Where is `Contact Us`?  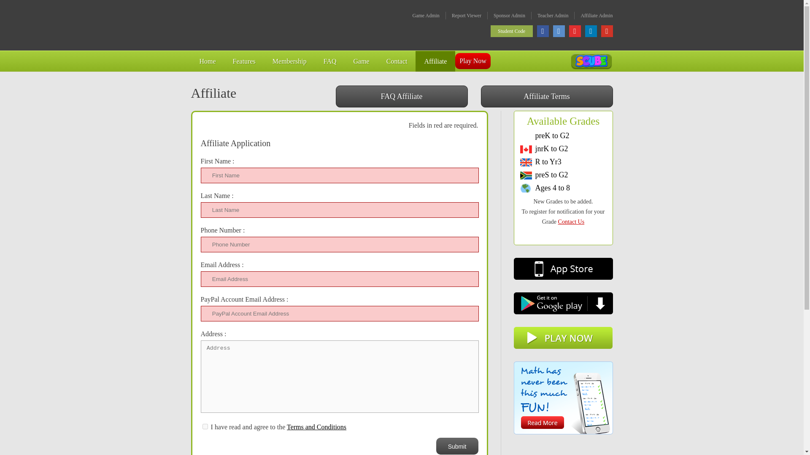
Contact Us is located at coordinates (571, 222).